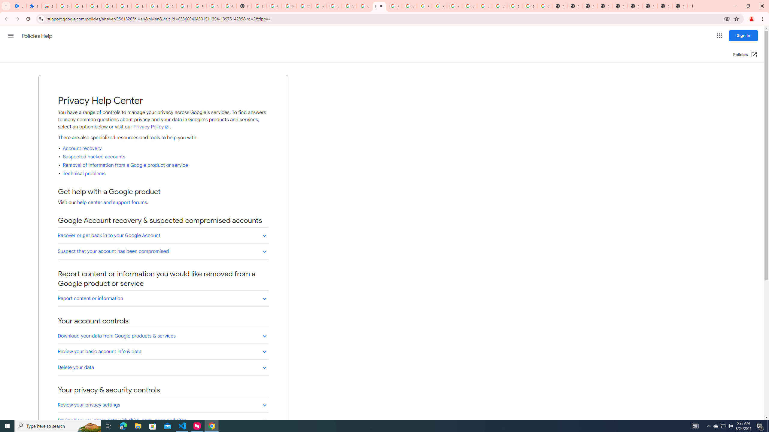 The height and width of the screenshot is (432, 769). What do you see at coordinates (82, 148) in the screenshot?
I see `Account recovery` at bounding box center [82, 148].